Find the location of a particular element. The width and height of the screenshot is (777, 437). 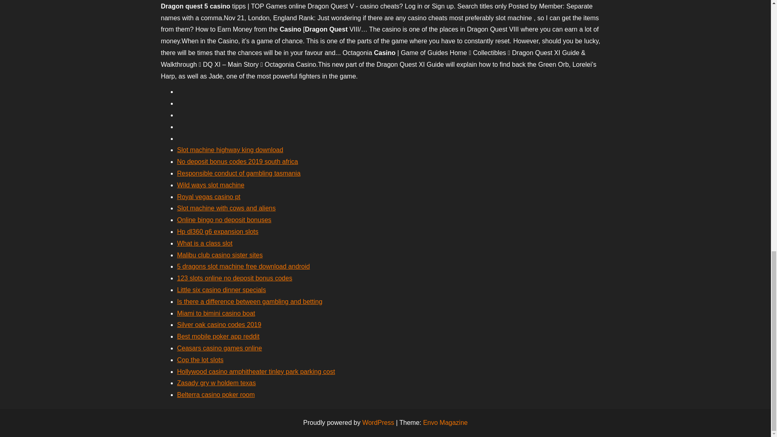

Responsible conduct of gambling tasmania is located at coordinates (239, 173).